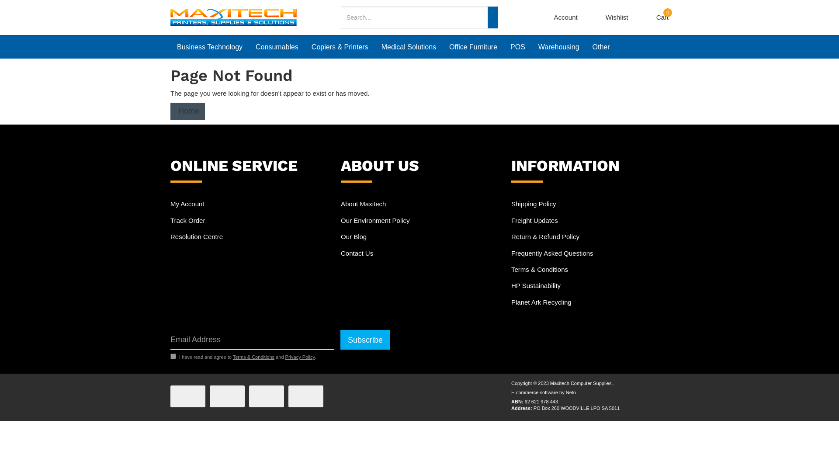 The height and width of the screenshot is (472, 839). What do you see at coordinates (277, 47) in the screenshot?
I see `Consumables` at bounding box center [277, 47].